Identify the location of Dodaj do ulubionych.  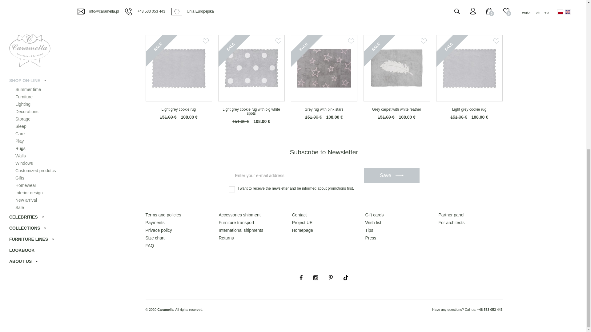
(351, 41).